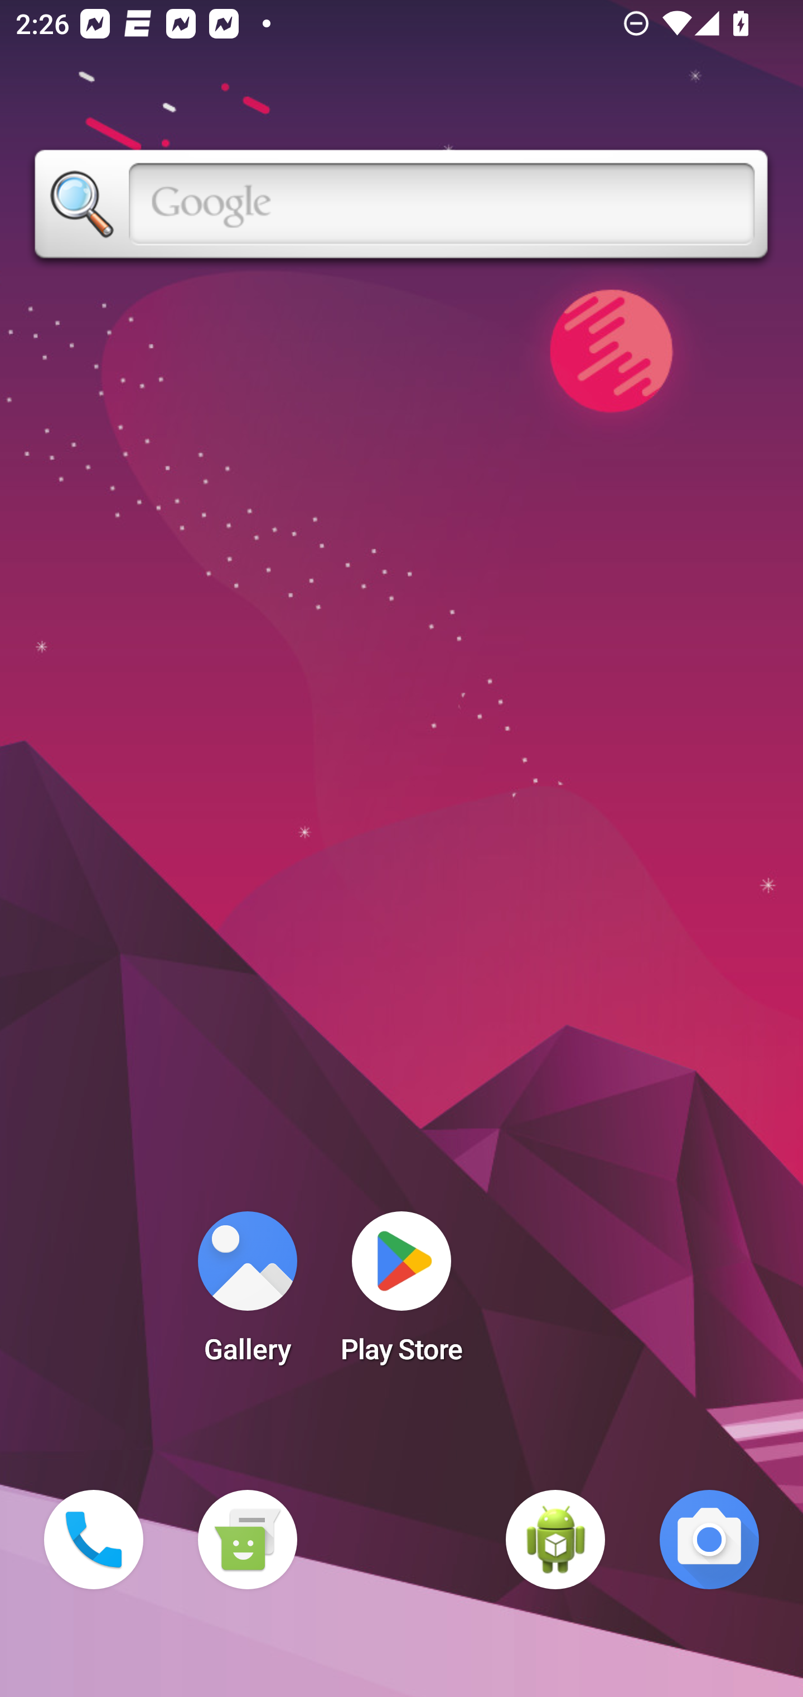 Image resolution: width=803 pixels, height=1697 pixels. I want to click on Messaging, so click(247, 1540).